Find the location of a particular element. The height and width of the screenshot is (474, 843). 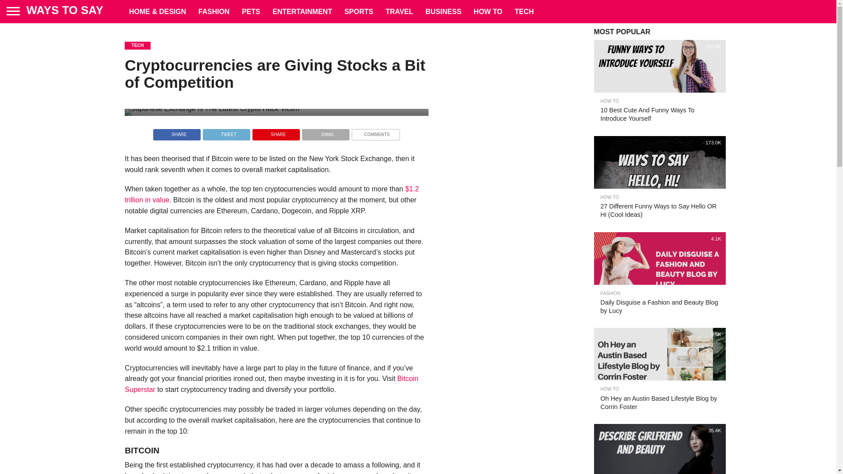

ENTERTAINMENT is located at coordinates (302, 11).